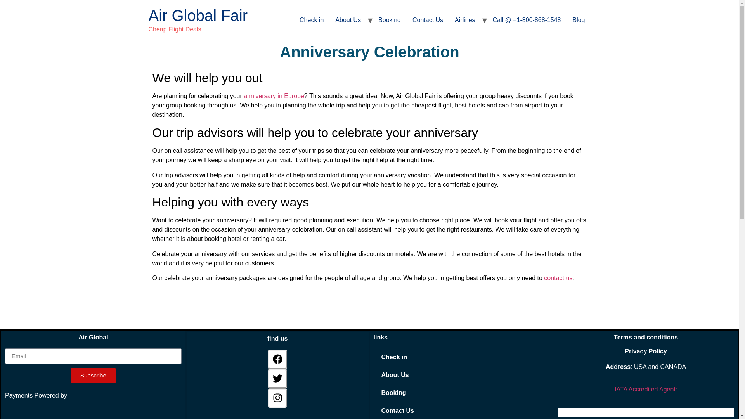  Describe the element at coordinates (461, 410) in the screenshot. I see `Contact Us` at that location.